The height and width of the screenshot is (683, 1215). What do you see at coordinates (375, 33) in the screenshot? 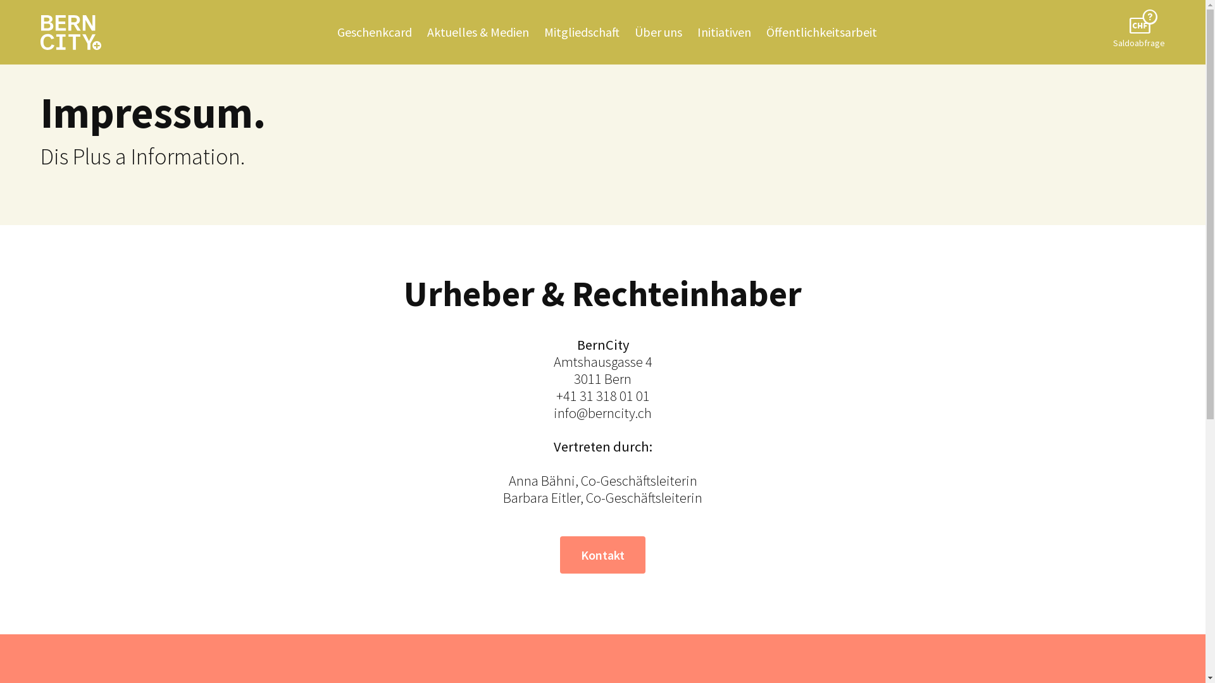
I see `Geschenkcard` at bounding box center [375, 33].